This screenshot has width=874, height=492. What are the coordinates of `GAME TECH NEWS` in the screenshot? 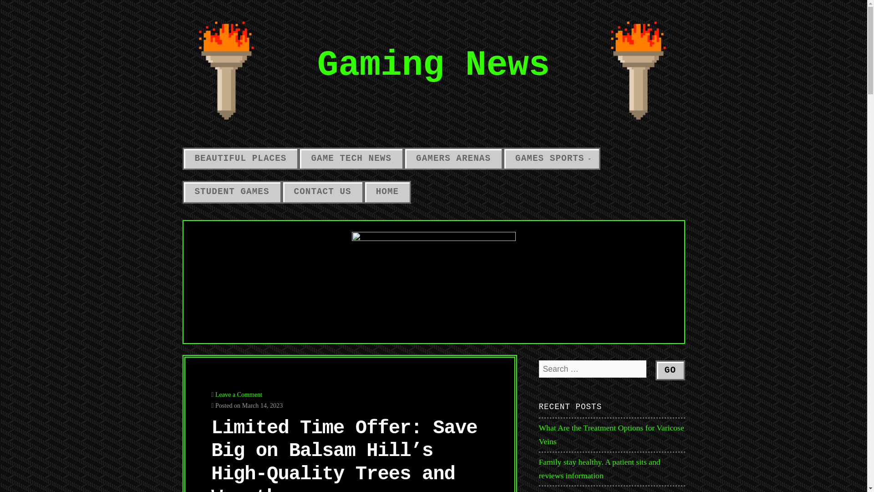 It's located at (351, 159).